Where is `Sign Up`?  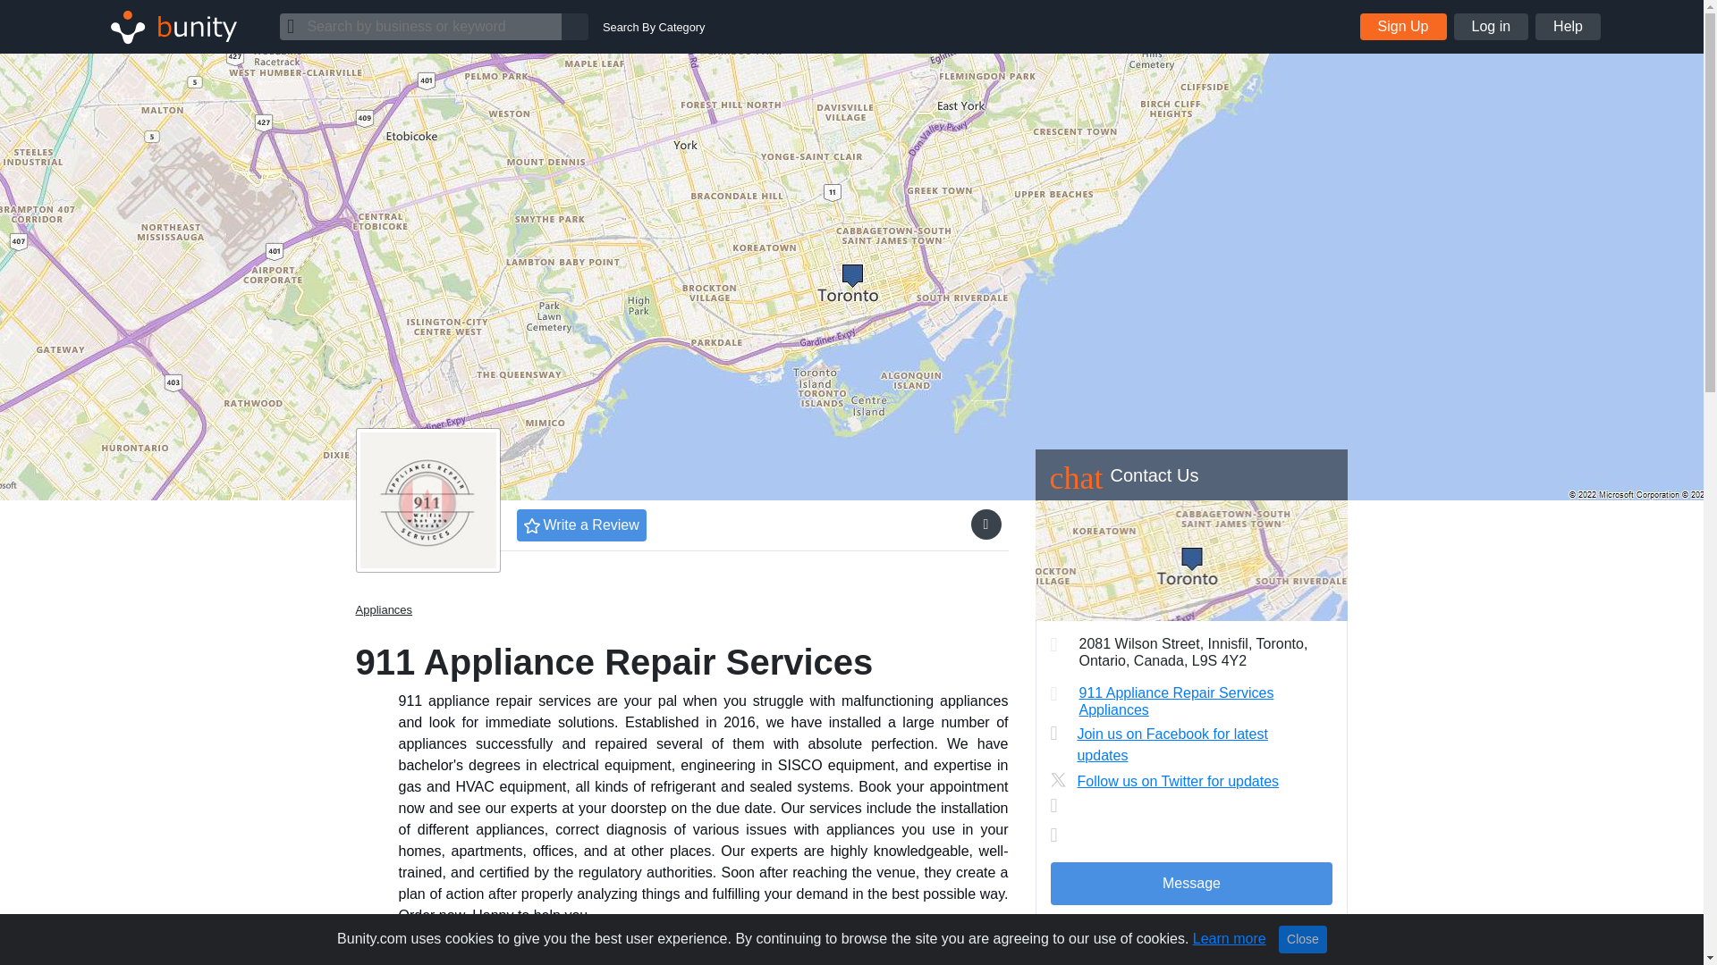
Sign Up is located at coordinates (1403, 27).